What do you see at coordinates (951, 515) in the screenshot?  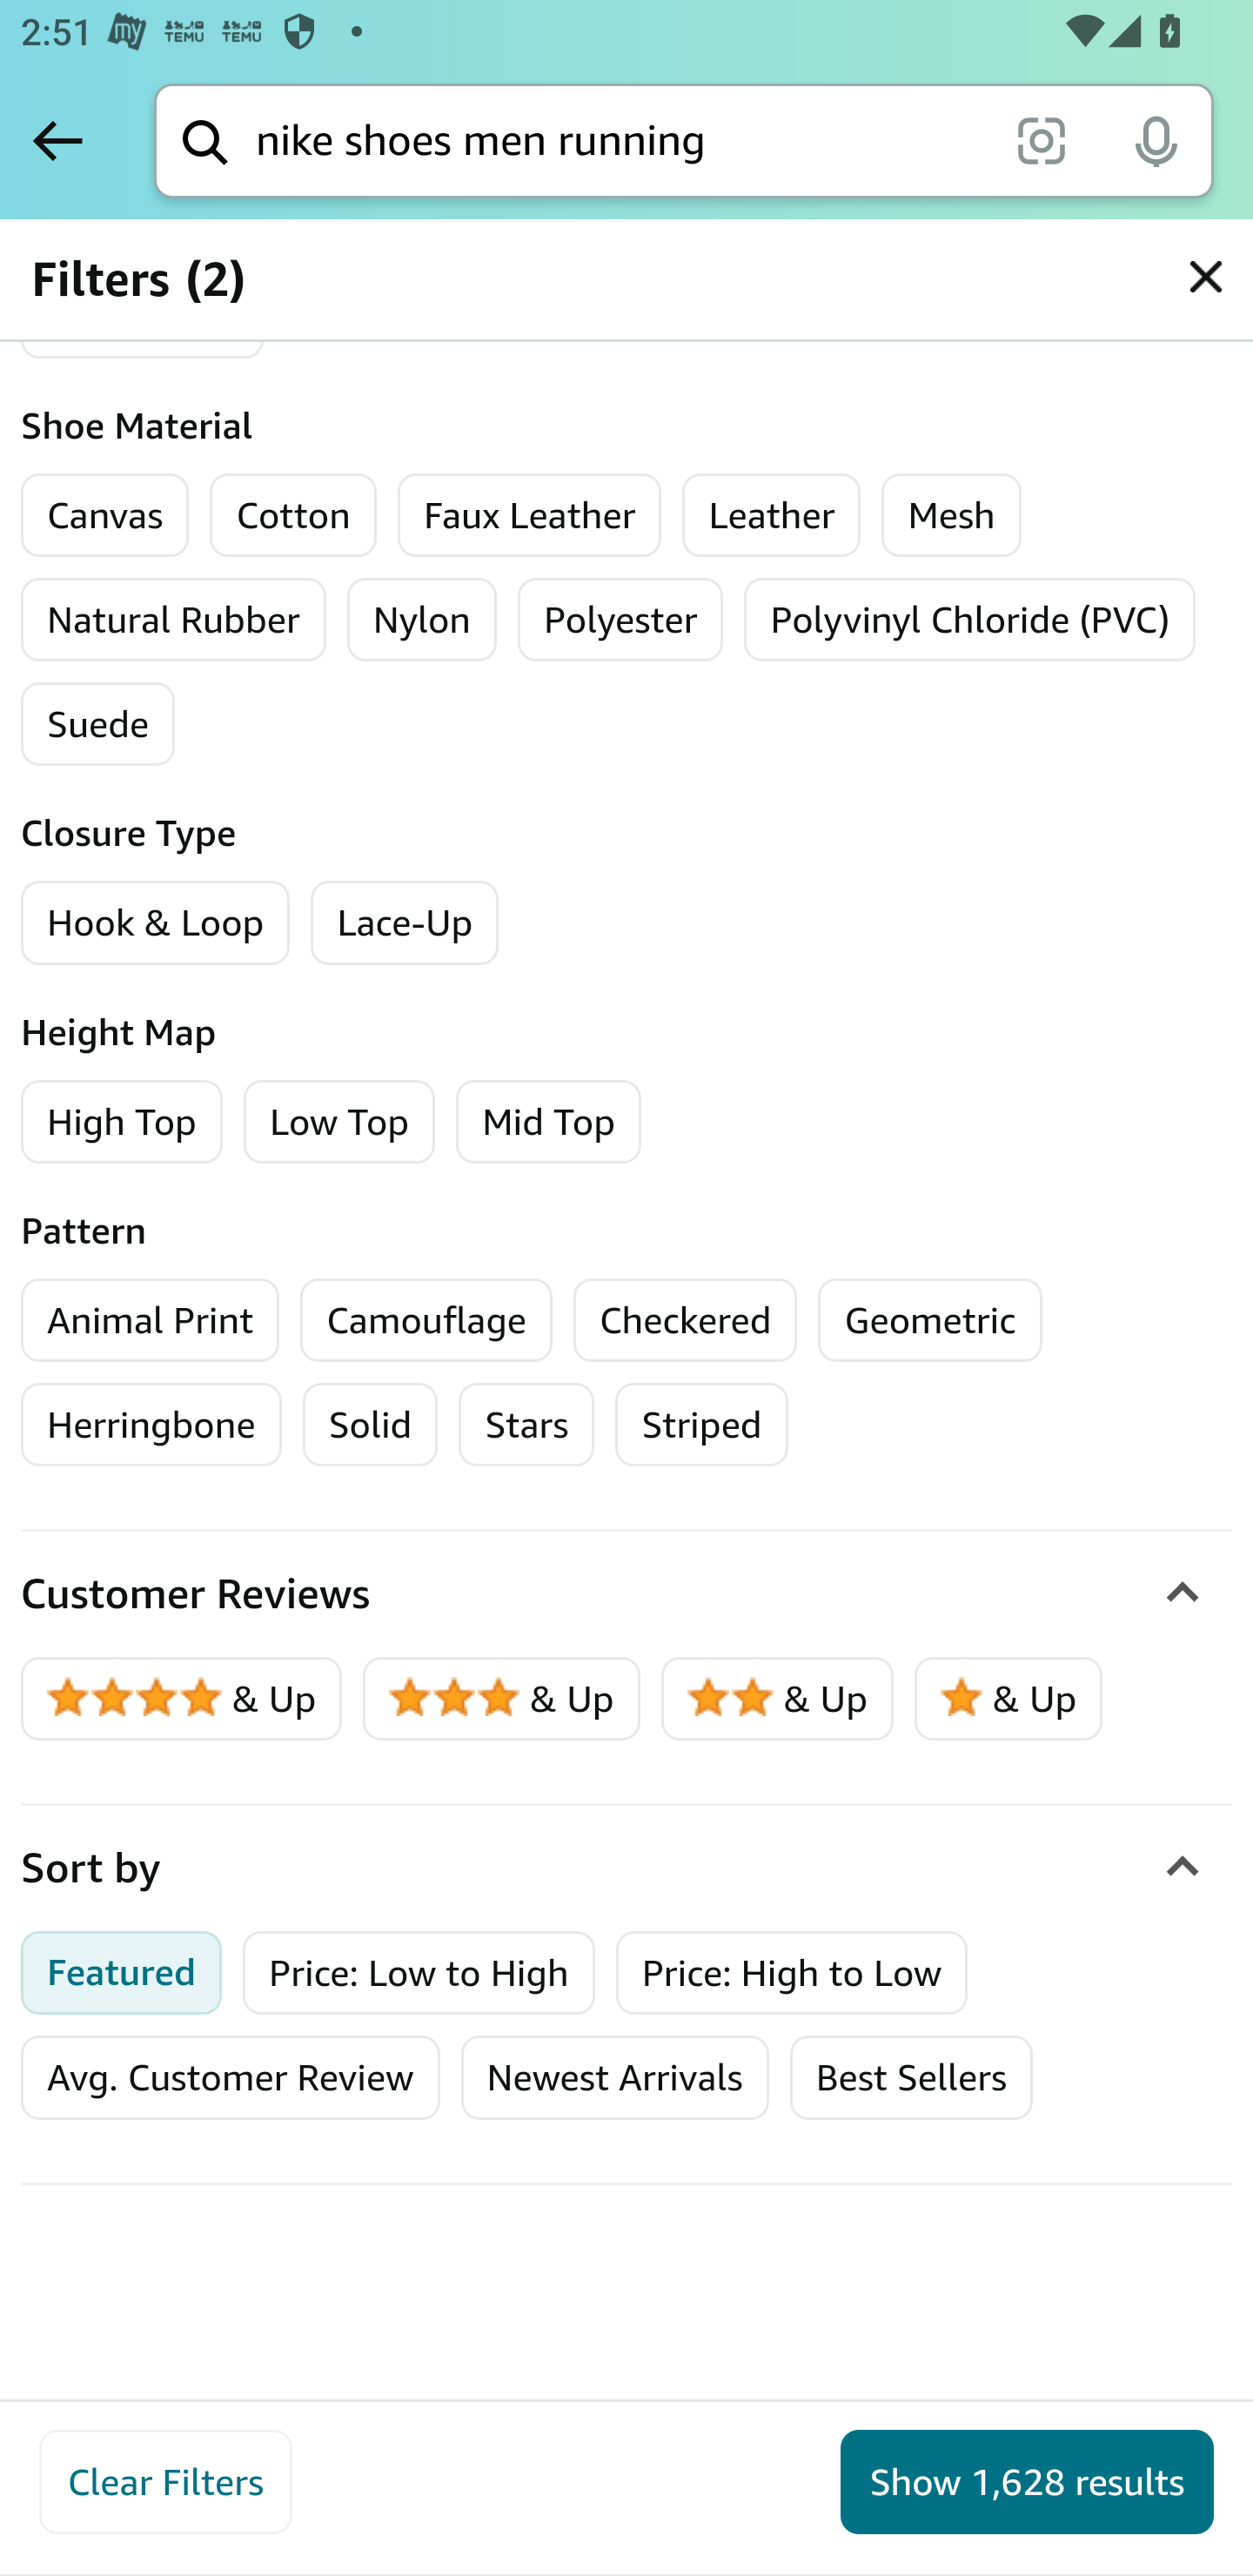 I see `Mesh` at bounding box center [951, 515].